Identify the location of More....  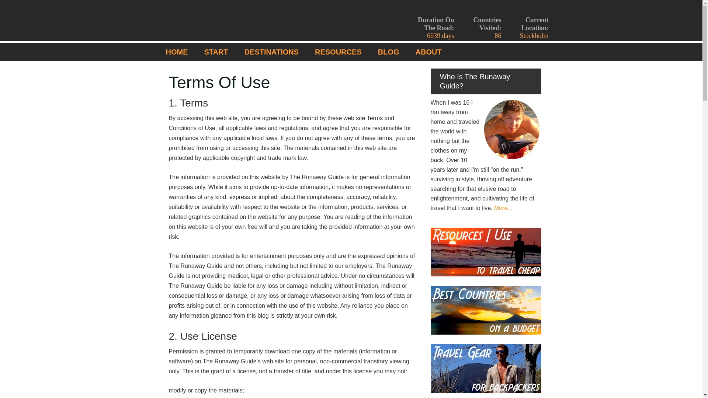
(503, 208).